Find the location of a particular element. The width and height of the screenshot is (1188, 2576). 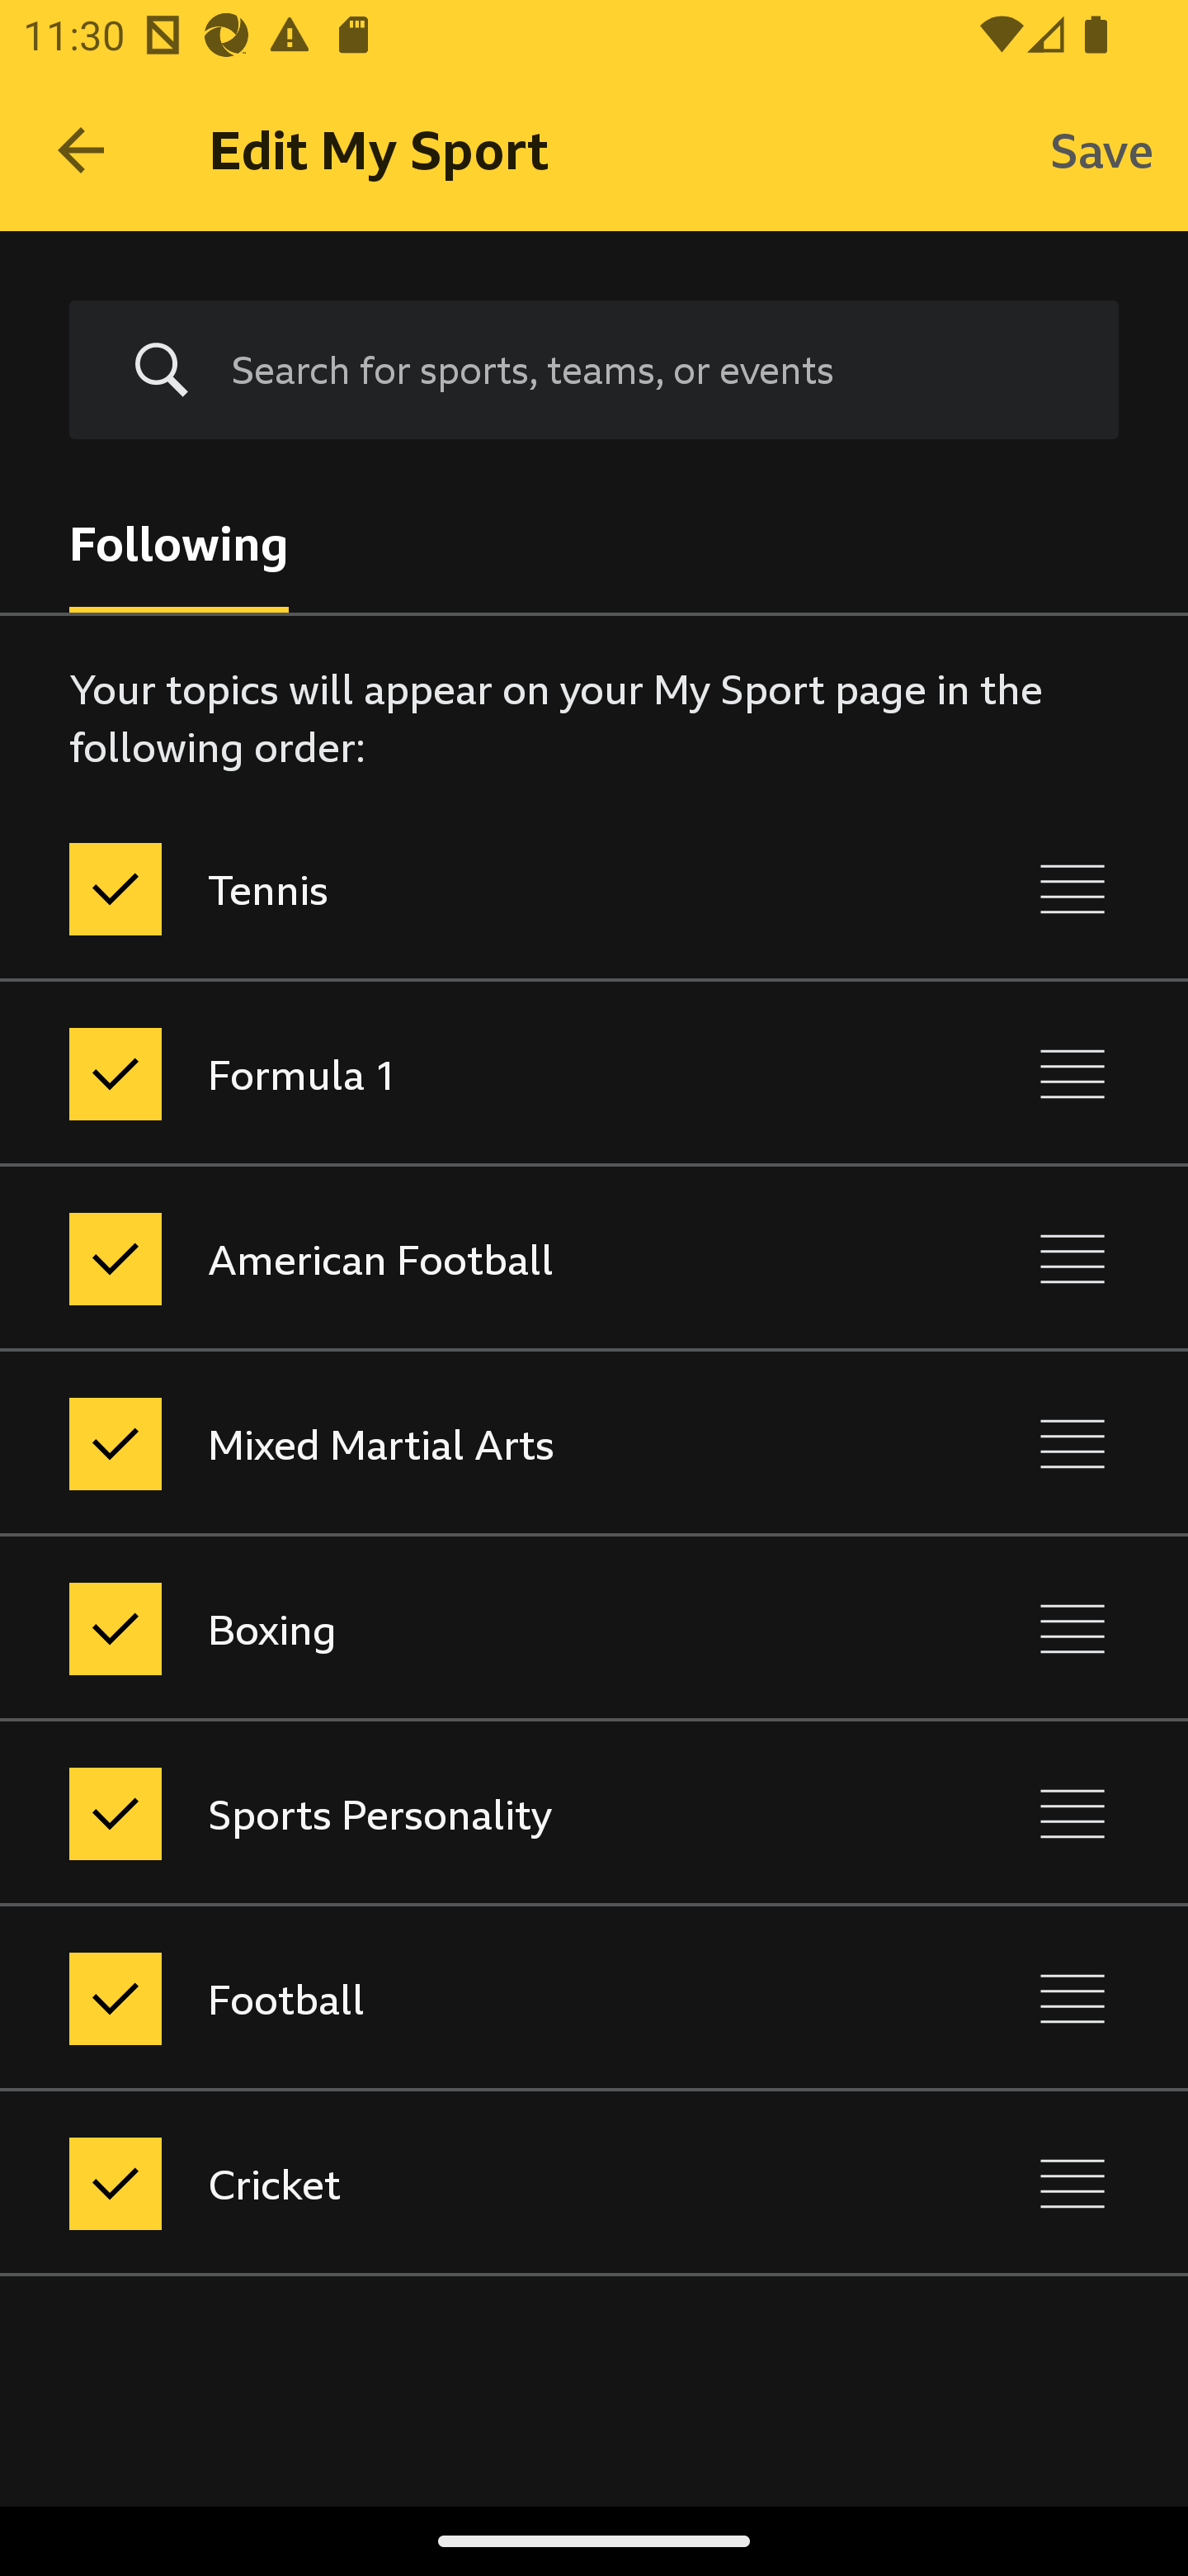

Mixed Martial Arts is located at coordinates (455, 1443).